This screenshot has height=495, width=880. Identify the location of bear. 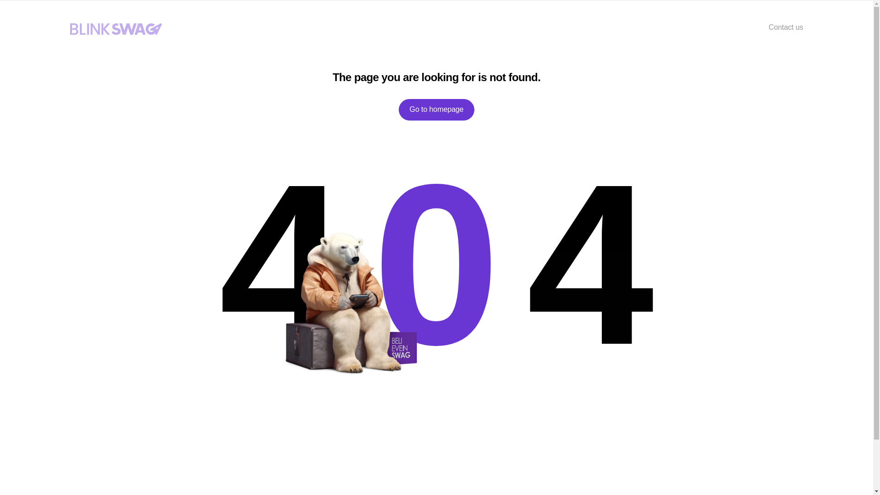
(348, 303).